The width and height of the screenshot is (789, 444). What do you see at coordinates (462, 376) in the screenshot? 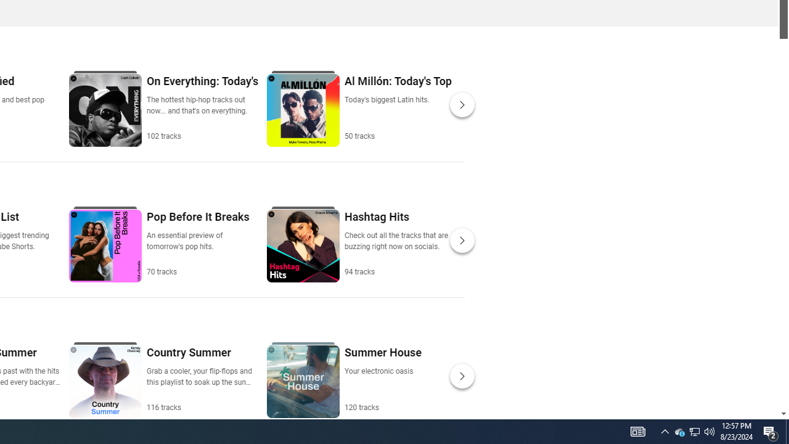
I see `Next` at bounding box center [462, 376].